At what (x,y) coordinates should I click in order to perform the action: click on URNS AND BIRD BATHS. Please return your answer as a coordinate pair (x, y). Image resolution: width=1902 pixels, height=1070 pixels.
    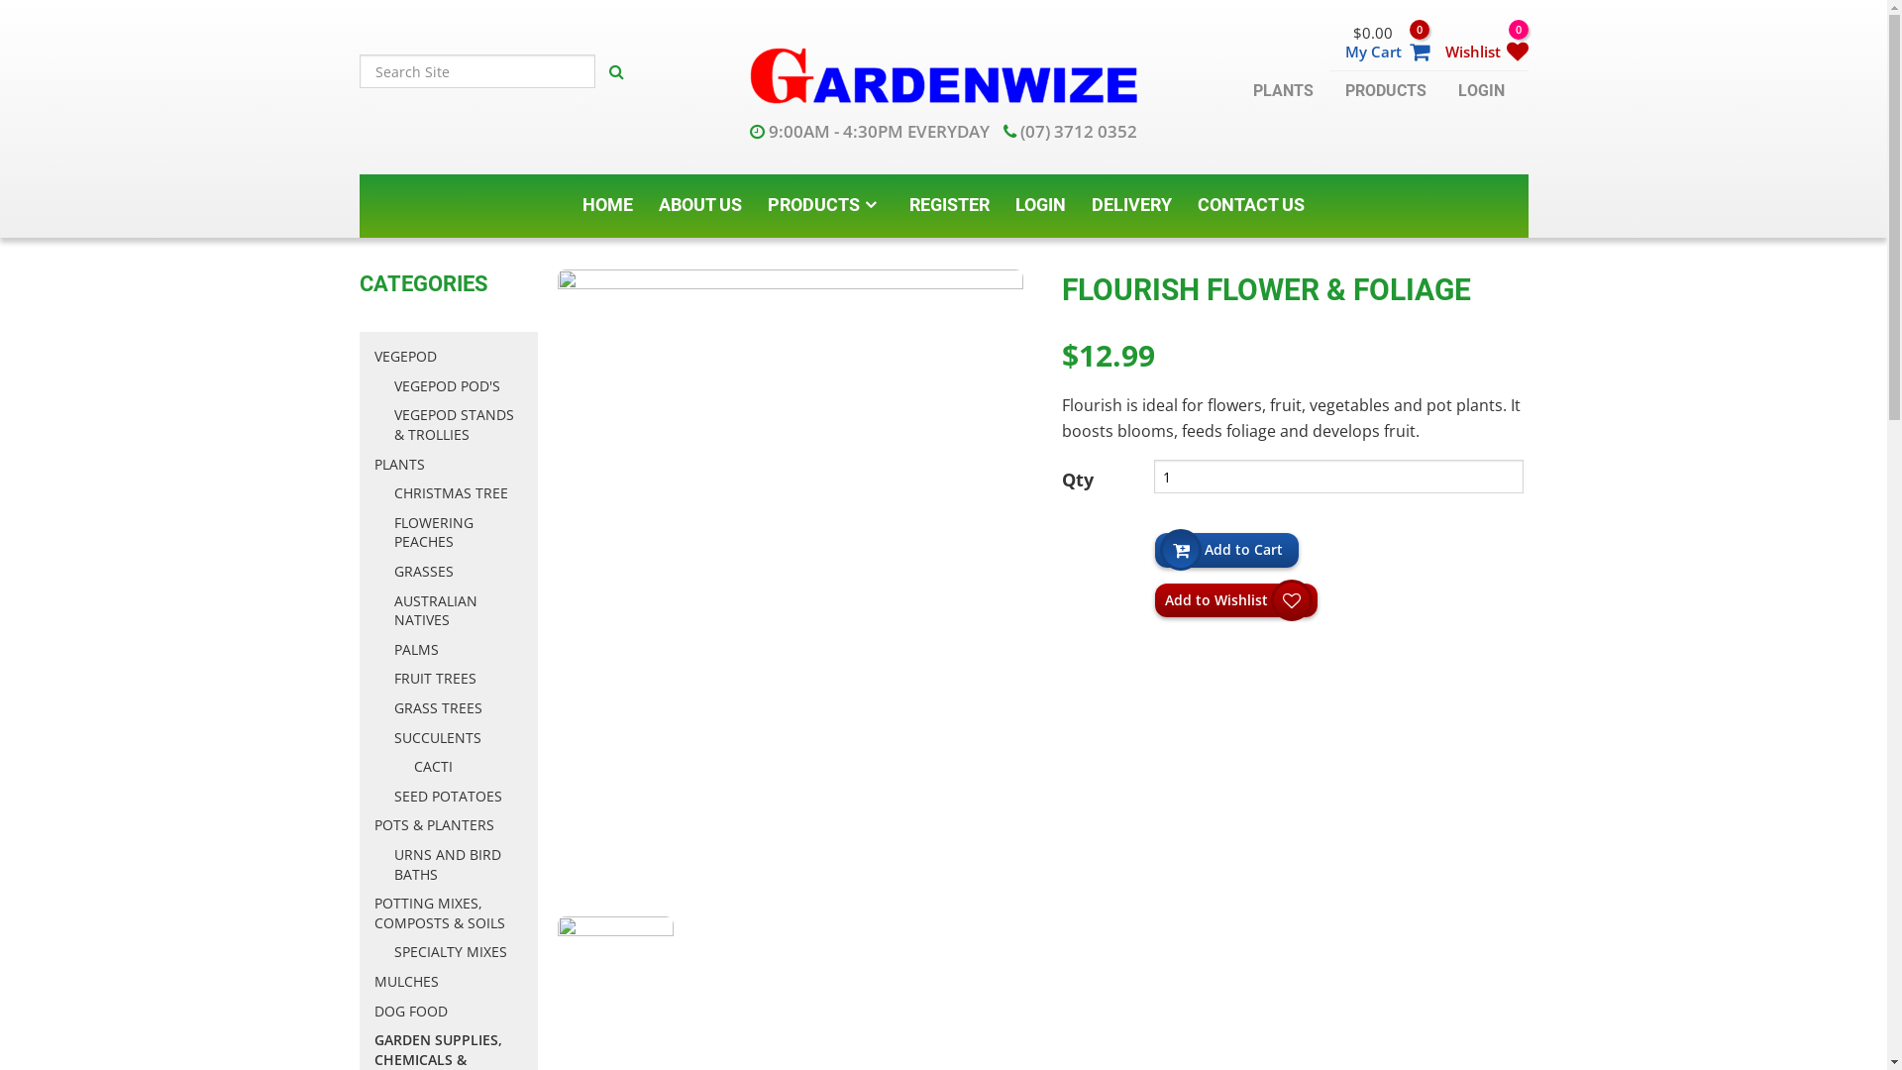
    Looking at the image, I should click on (459, 864).